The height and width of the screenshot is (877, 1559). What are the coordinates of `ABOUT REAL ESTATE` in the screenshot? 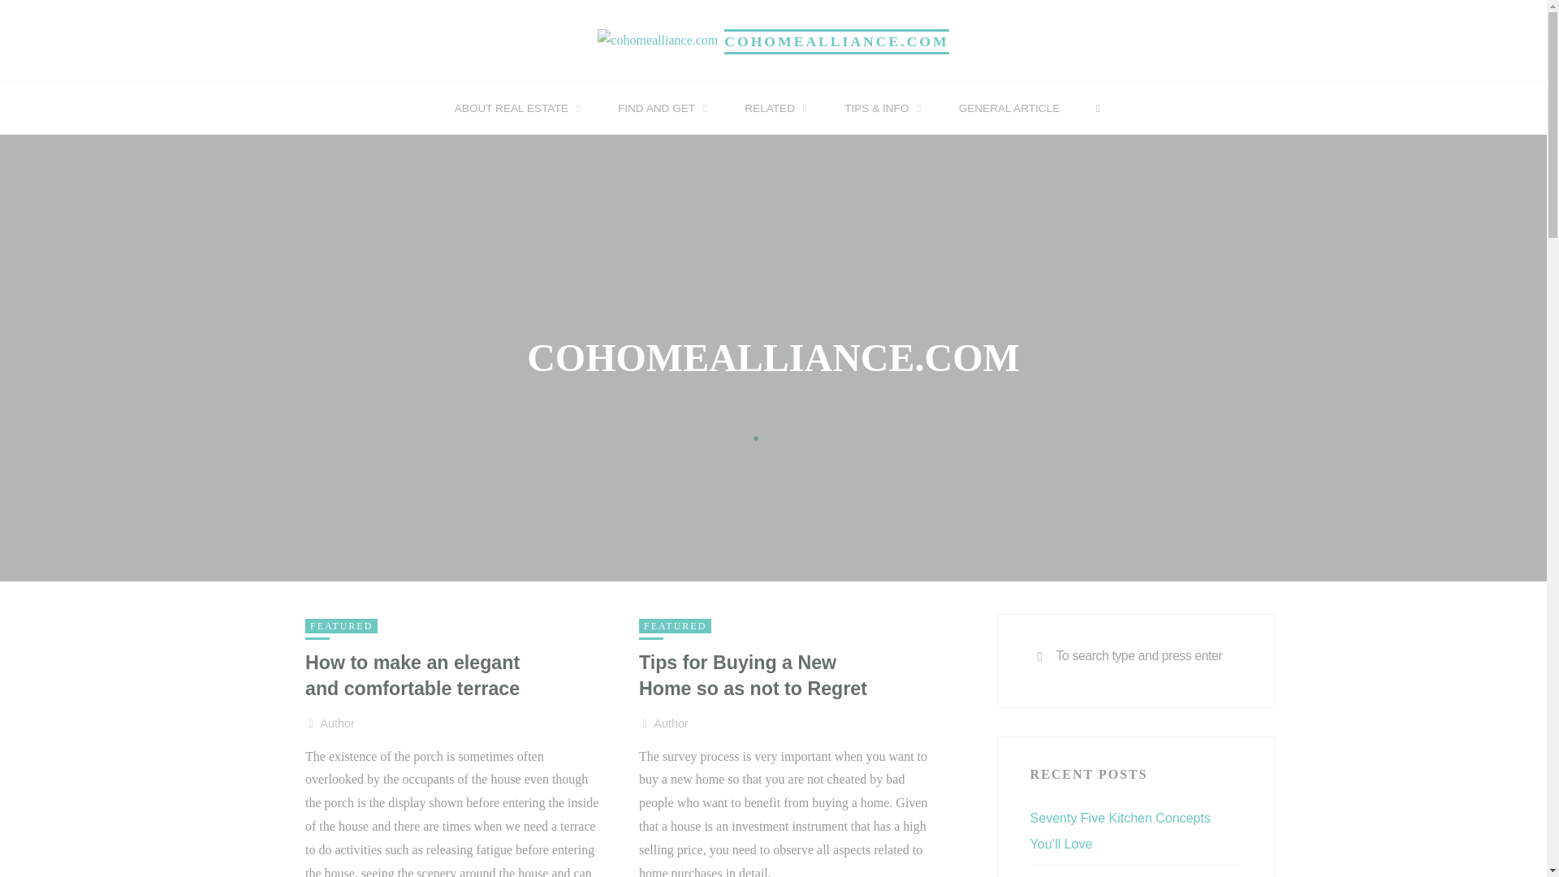 It's located at (514, 109).